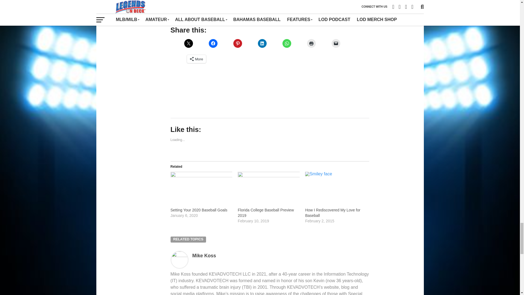 The width and height of the screenshot is (524, 295). I want to click on Click to share on LinkedIn, so click(262, 43).